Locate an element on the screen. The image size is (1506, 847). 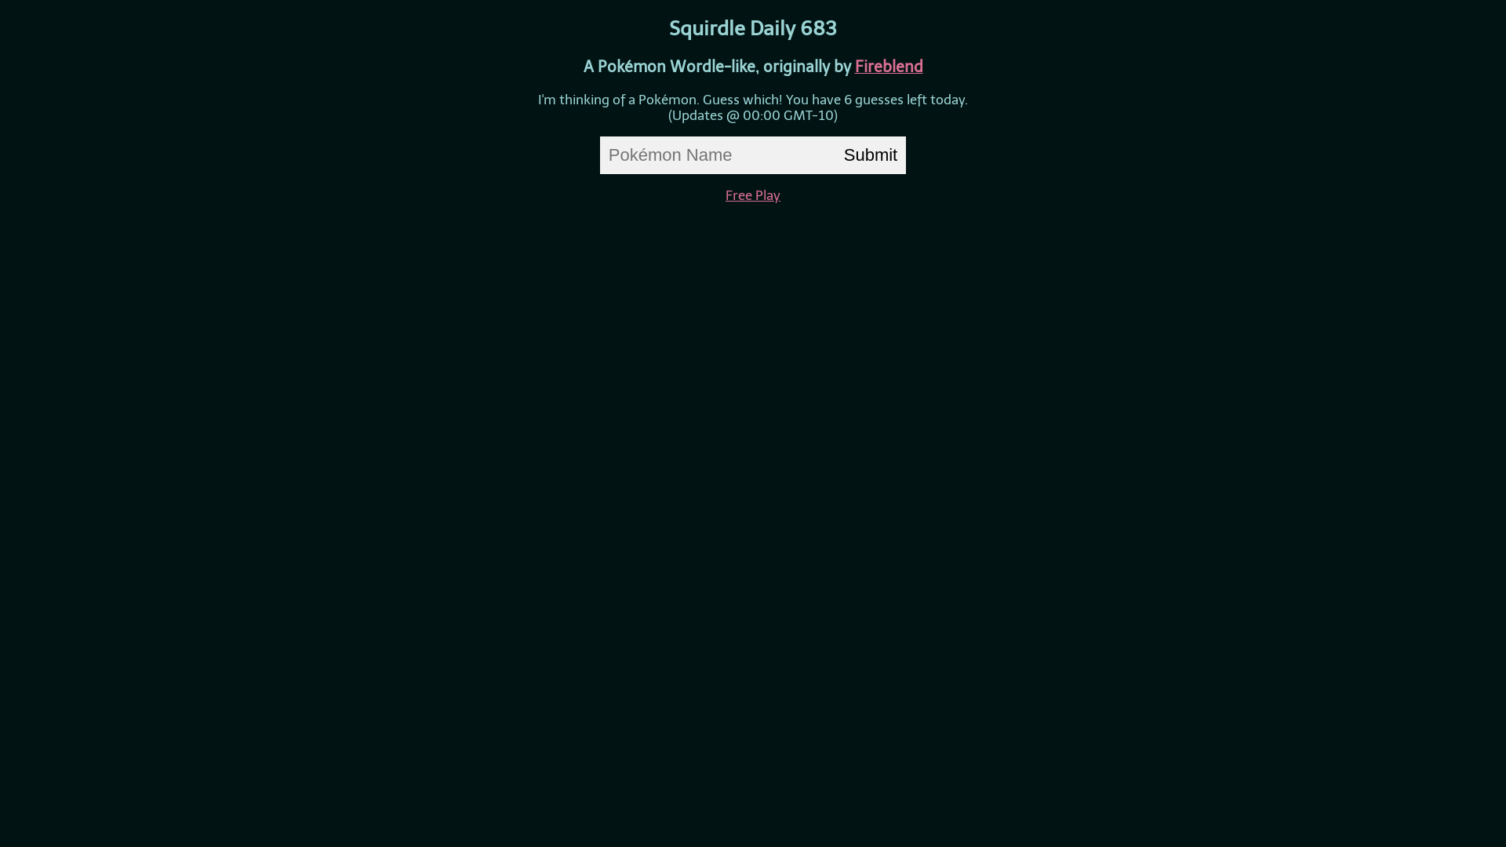
Submit is located at coordinates (871, 155).